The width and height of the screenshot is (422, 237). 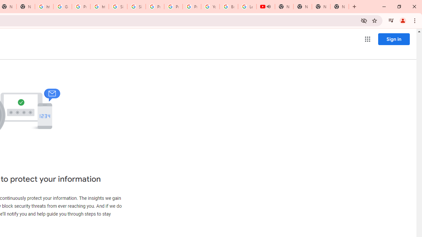 What do you see at coordinates (44, 7) in the screenshot?
I see `https://scholar.google.com/` at bounding box center [44, 7].